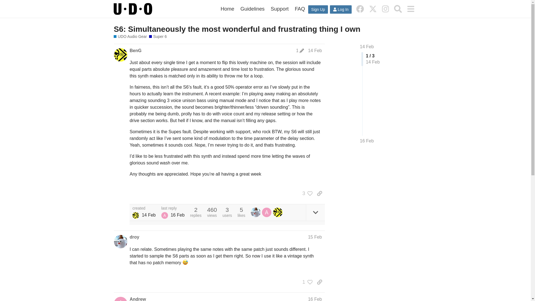 The width and height of the screenshot is (535, 301). What do you see at coordinates (135, 51) in the screenshot?
I see `BenG` at bounding box center [135, 51].